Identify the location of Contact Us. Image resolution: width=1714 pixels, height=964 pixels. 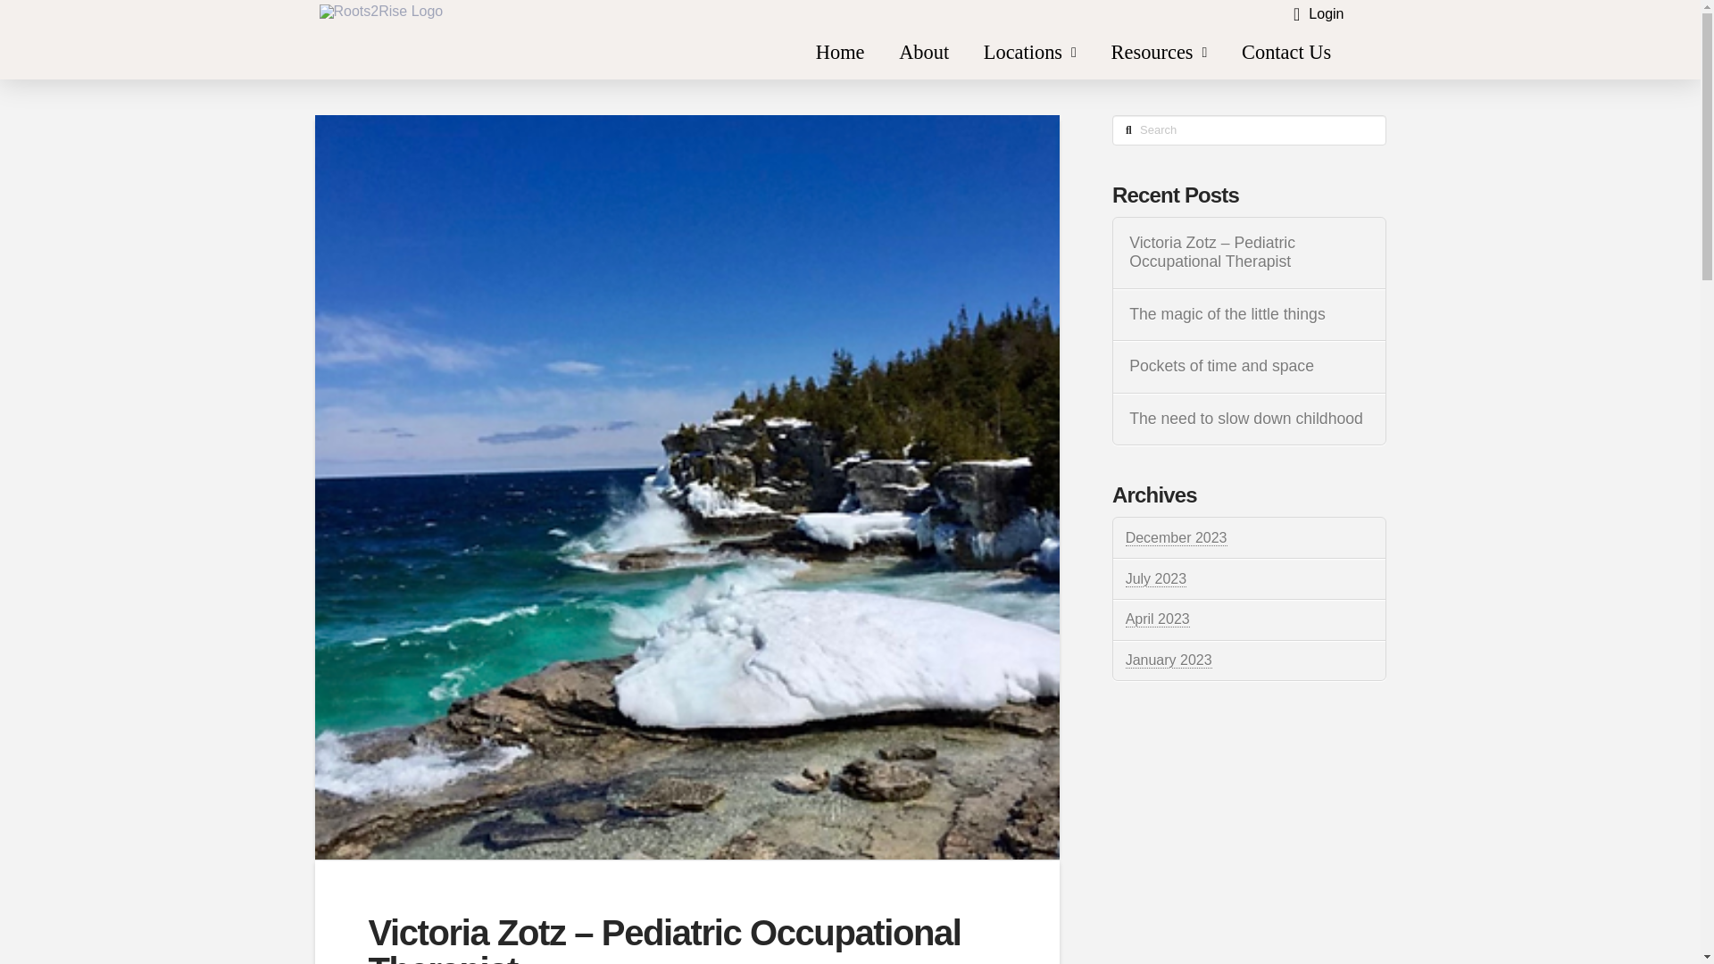
(1287, 53).